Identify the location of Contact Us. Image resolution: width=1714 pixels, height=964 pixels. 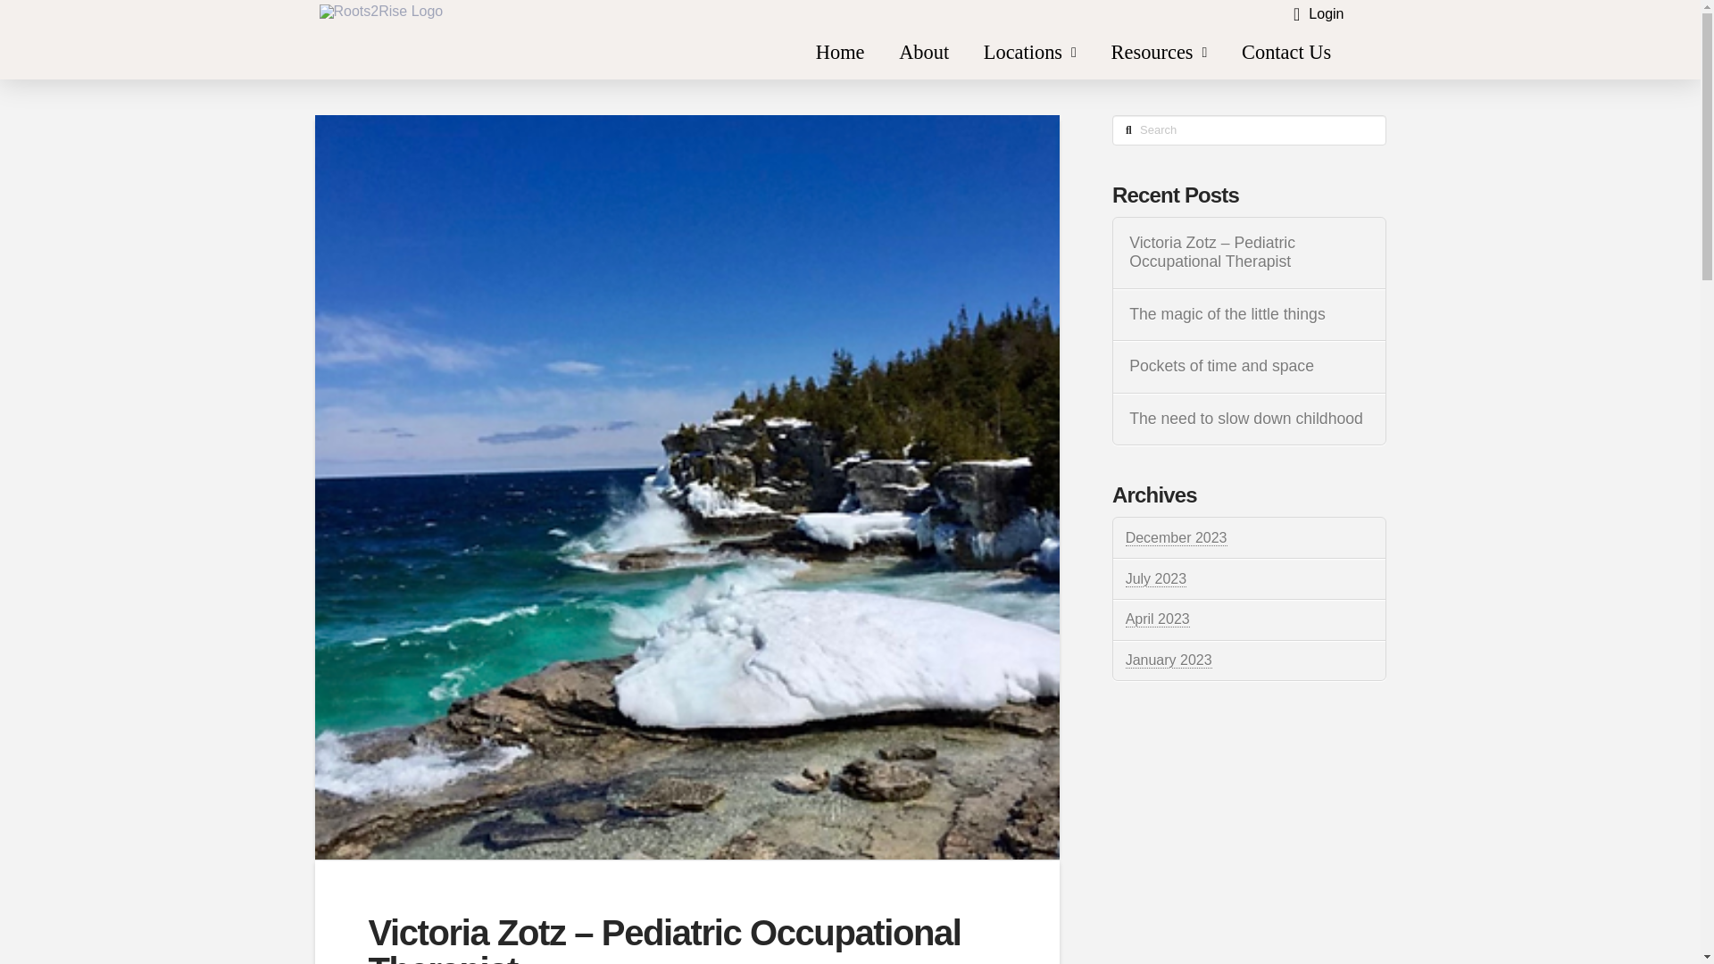
(1287, 53).